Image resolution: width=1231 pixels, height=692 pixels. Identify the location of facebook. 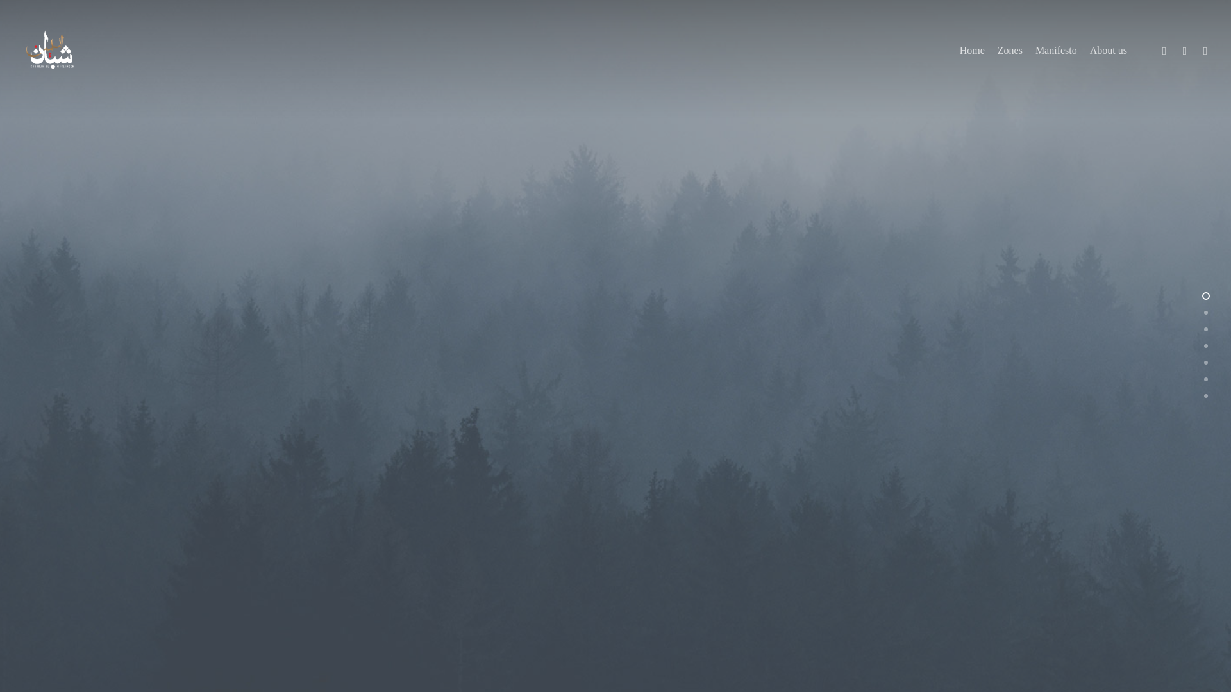
(1185, 50).